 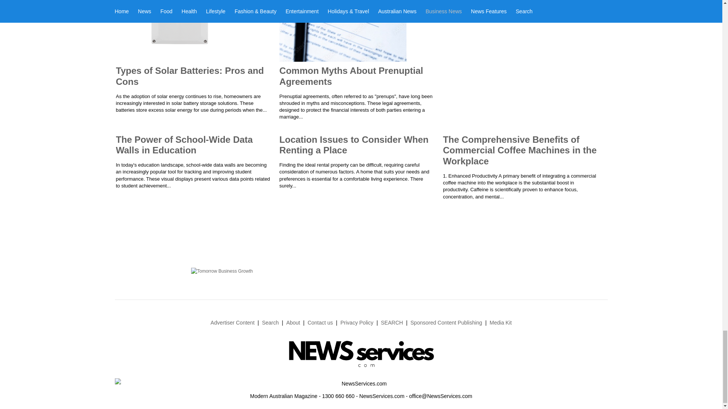 I want to click on Types of Solar Batteries: Pros and Cons, so click(x=190, y=76).